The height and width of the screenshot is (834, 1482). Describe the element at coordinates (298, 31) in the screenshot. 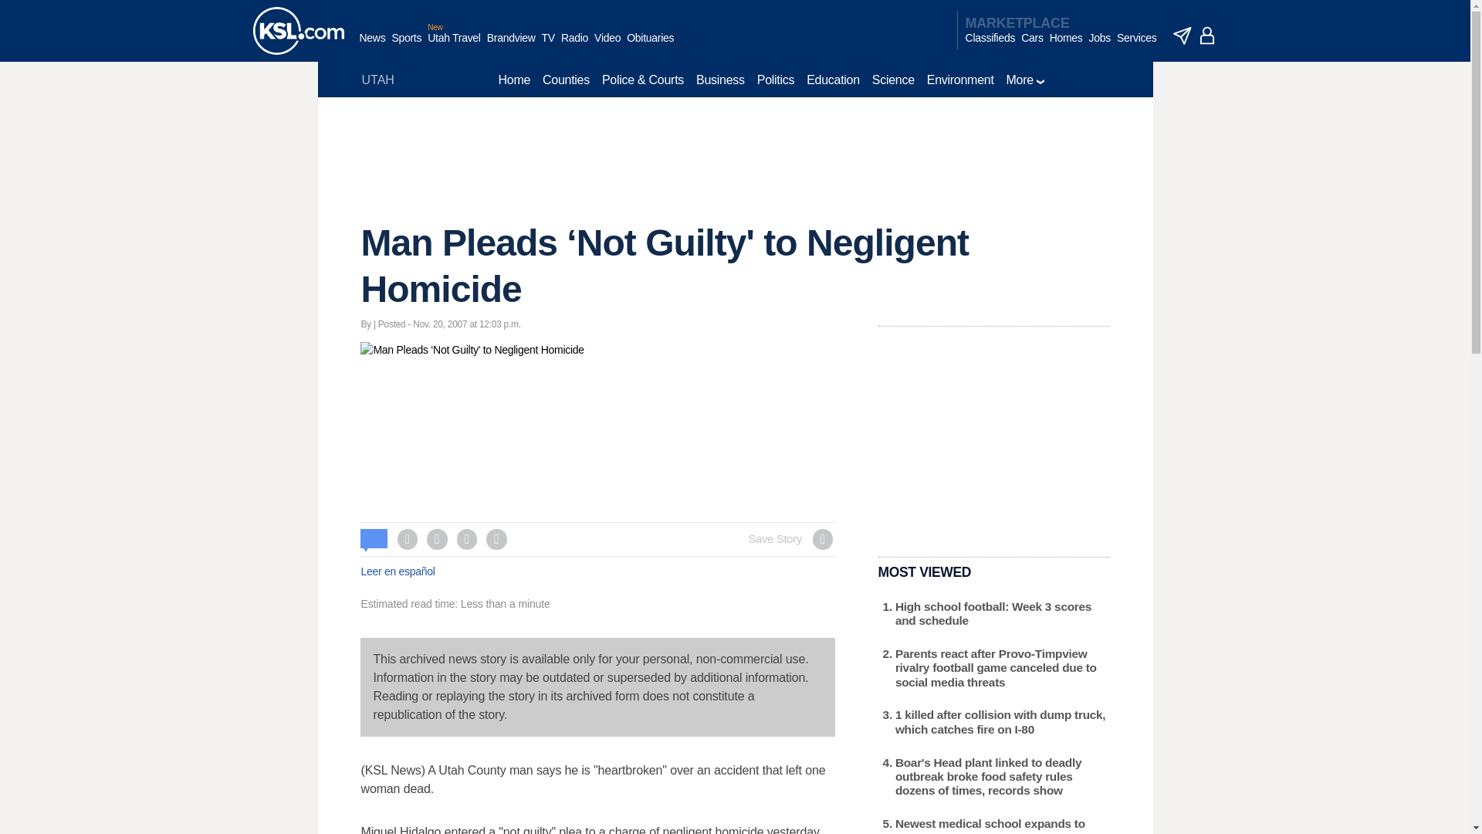

I see `KSL homepage` at that location.